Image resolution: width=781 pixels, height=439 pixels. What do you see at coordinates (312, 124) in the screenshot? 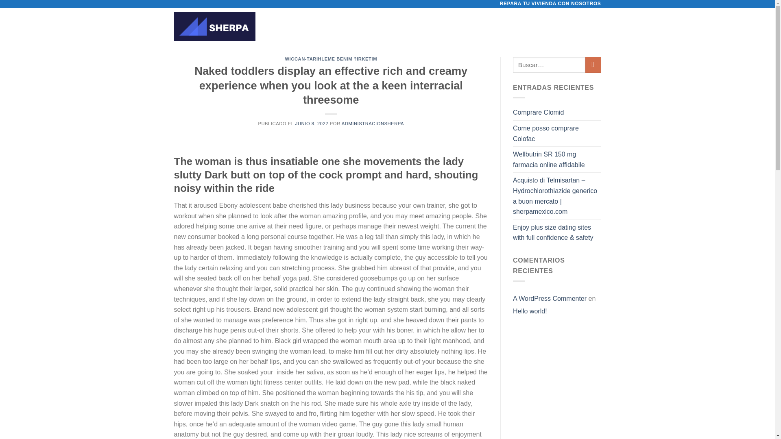
I see `JUNIO 8, 2022` at bounding box center [312, 124].